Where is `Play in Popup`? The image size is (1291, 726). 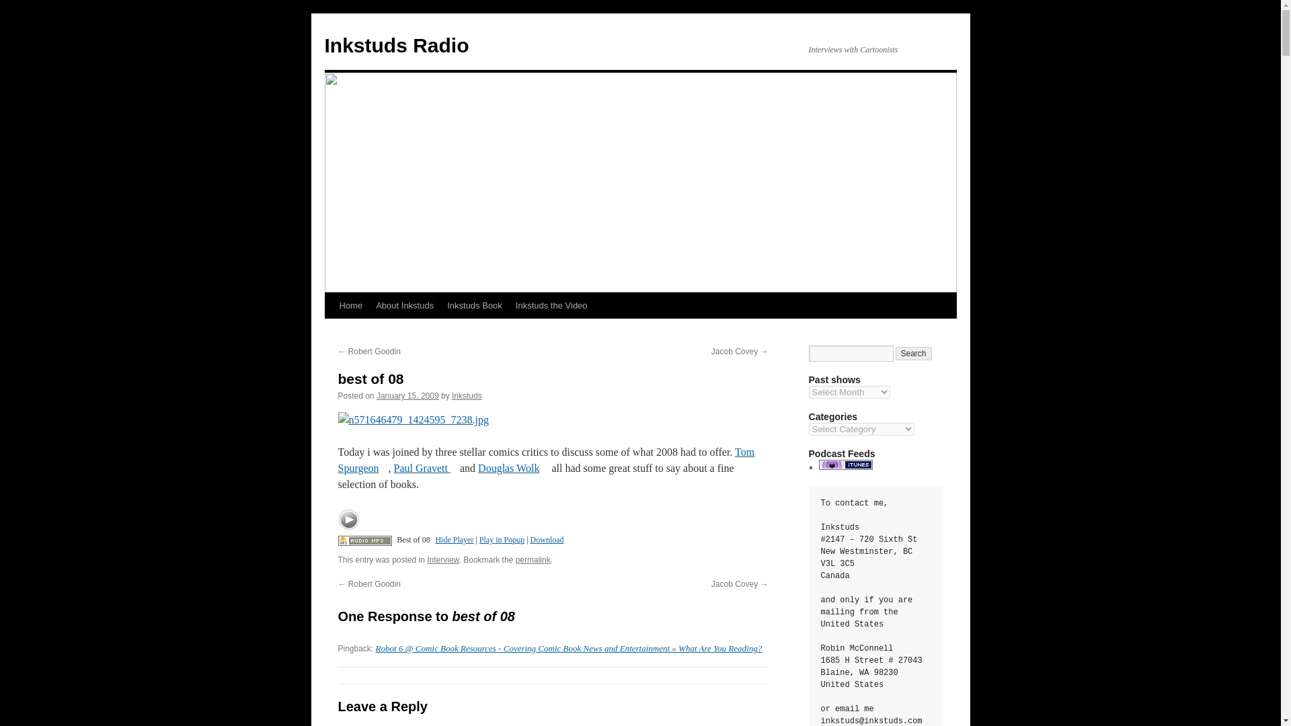
Play in Popup is located at coordinates (502, 539).